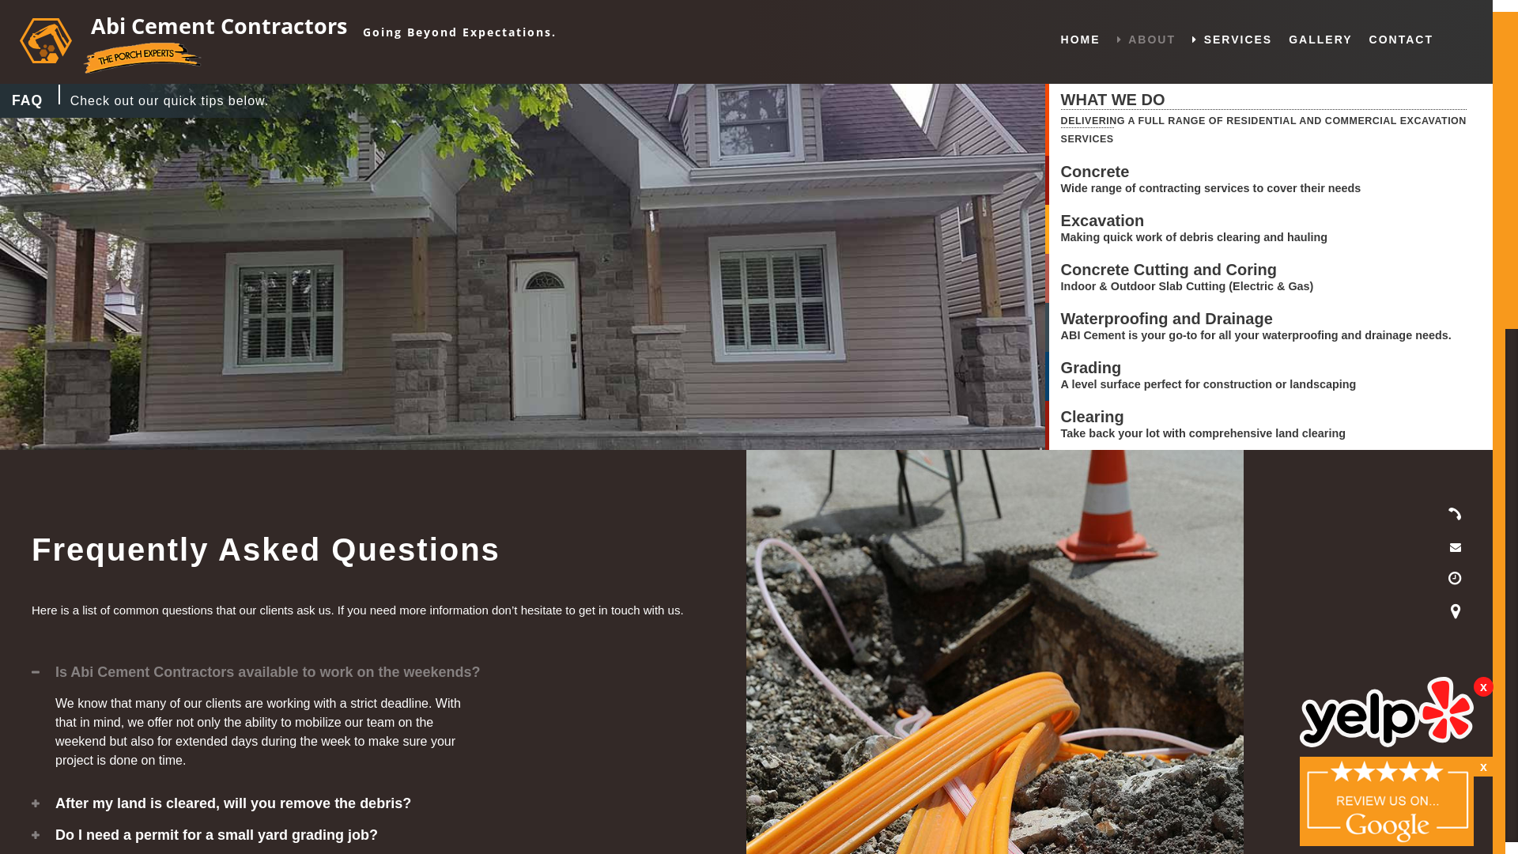 The width and height of the screenshot is (1518, 854). Describe the element at coordinates (373, 835) in the screenshot. I see `Do I need a permit for a small yard grading job?` at that location.